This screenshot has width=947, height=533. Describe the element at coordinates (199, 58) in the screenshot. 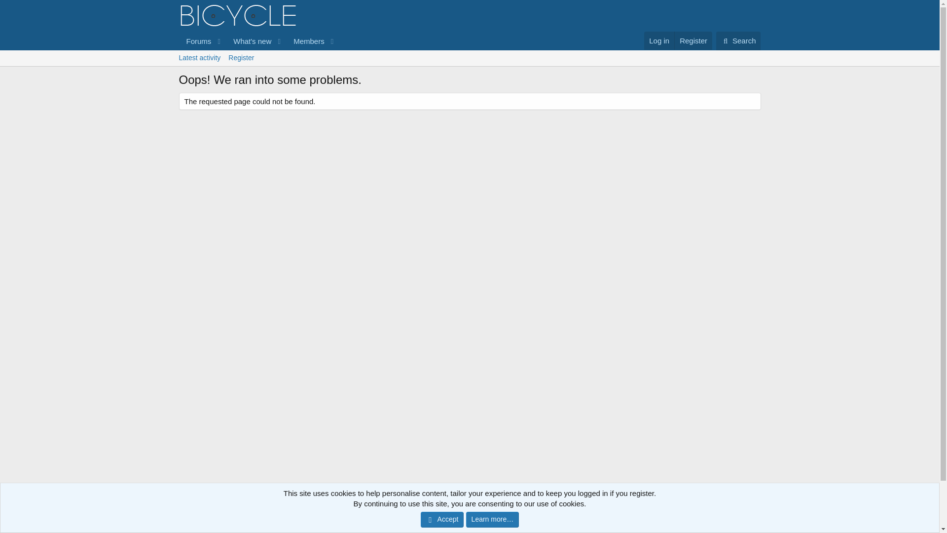

I see `Latest activity` at that location.